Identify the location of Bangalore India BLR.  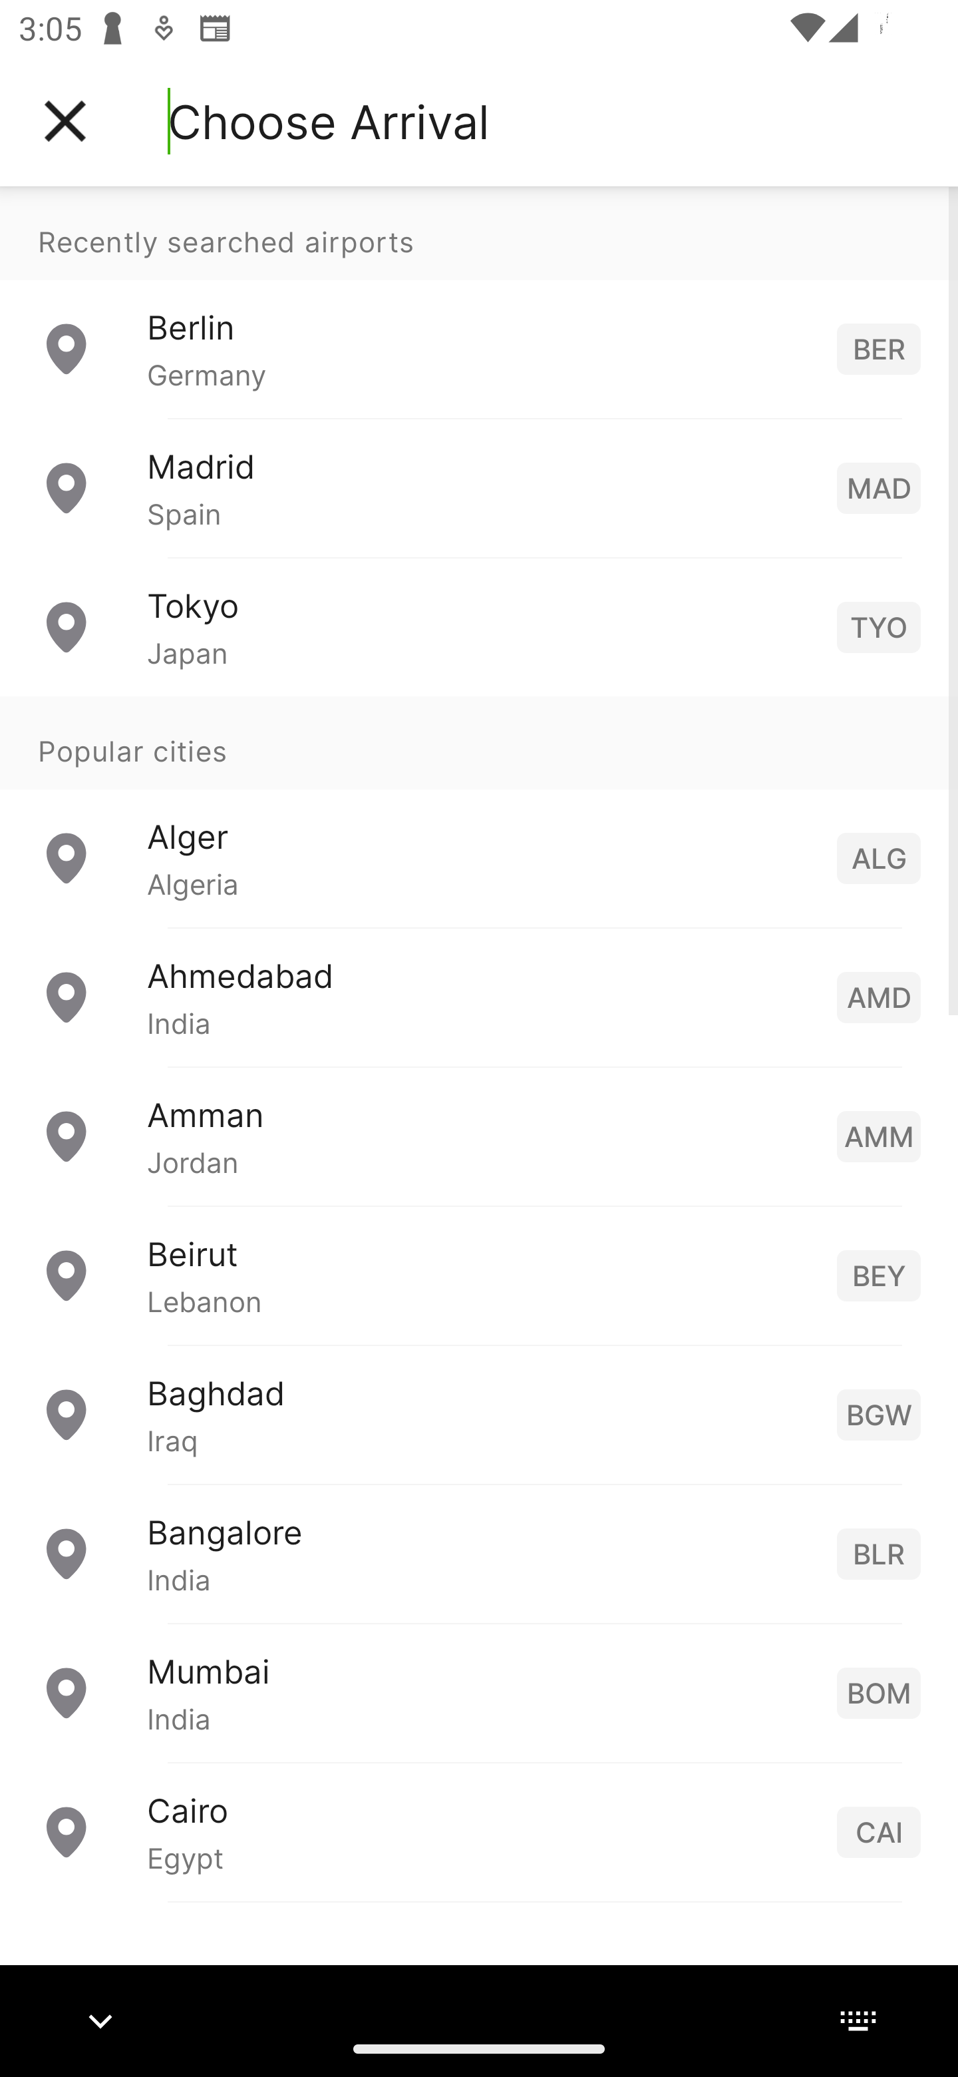
(479, 1552).